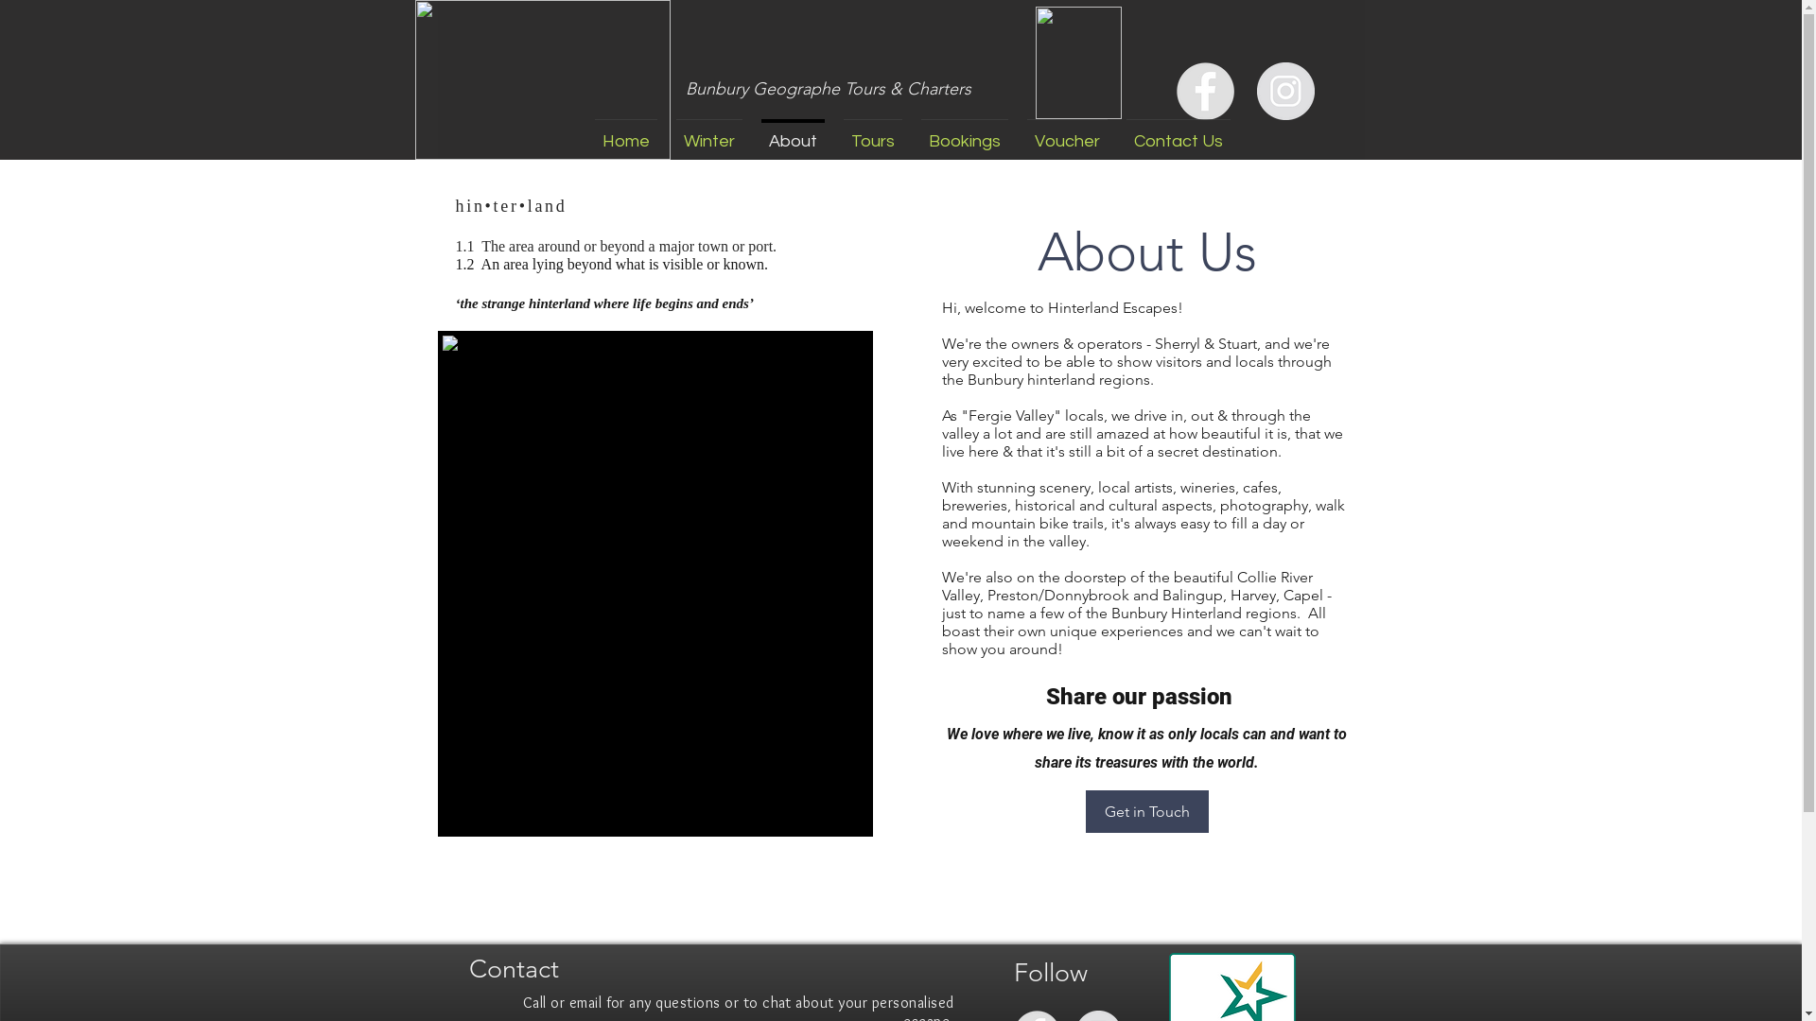  I want to click on About, so click(793, 132).